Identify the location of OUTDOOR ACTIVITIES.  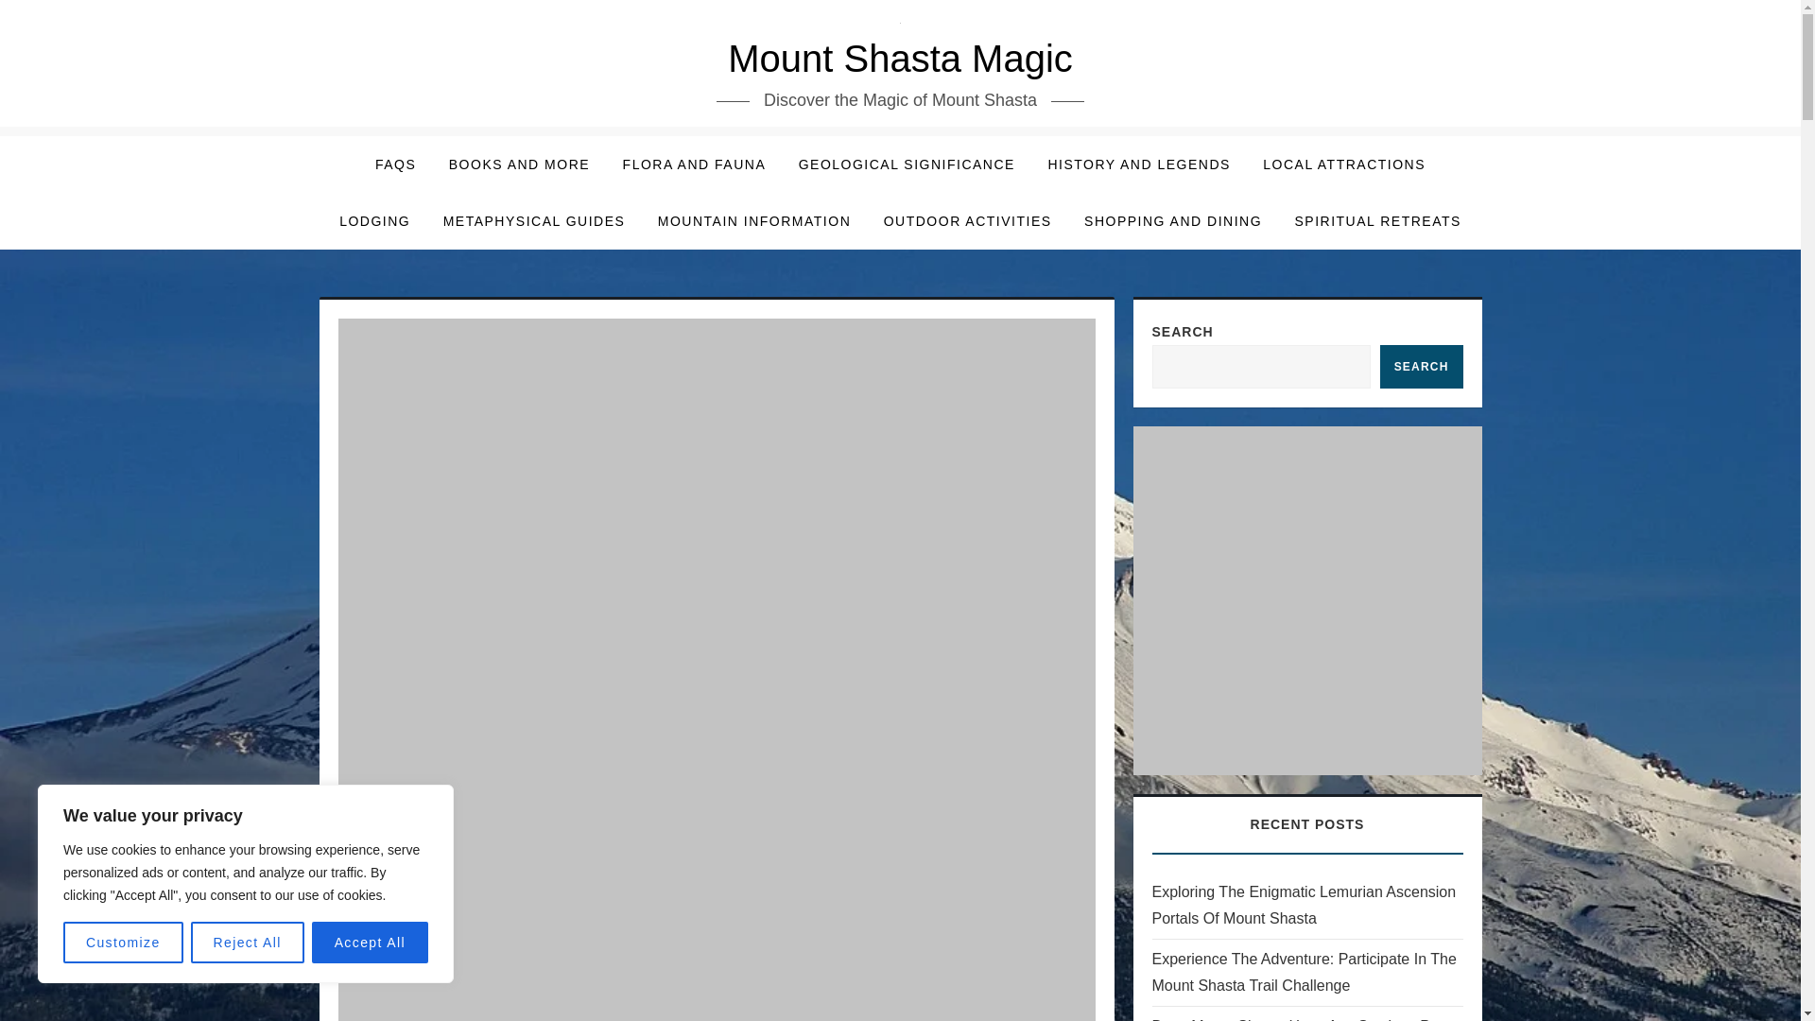
(968, 221).